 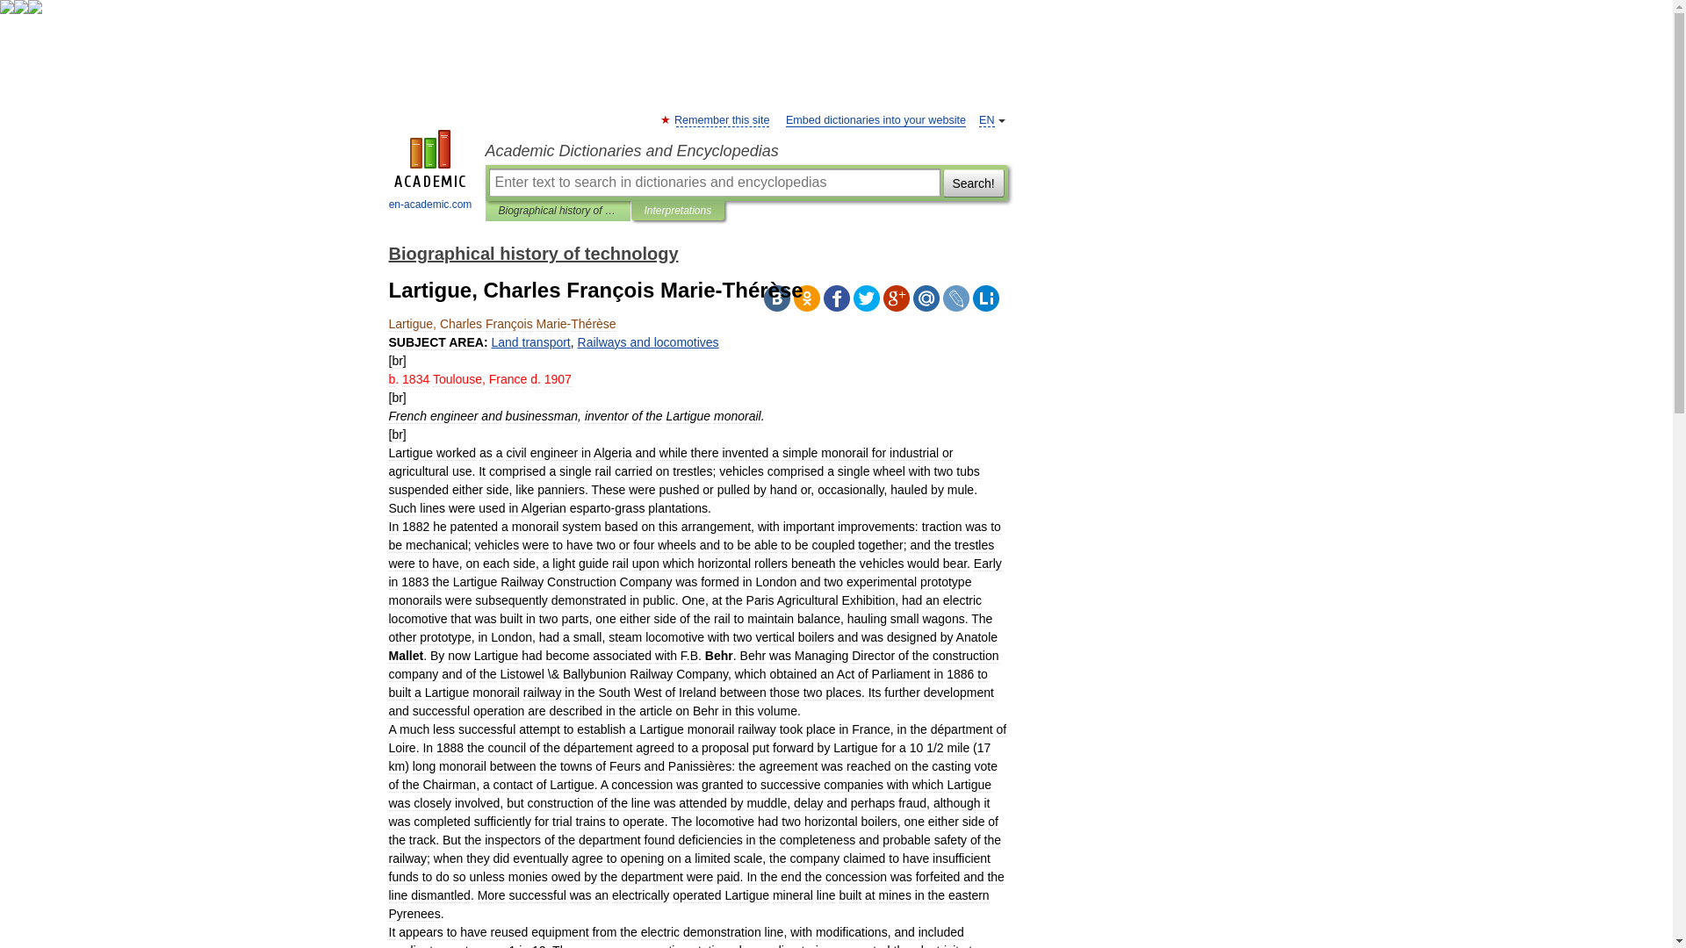 What do you see at coordinates (532, 253) in the screenshot?
I see `Biographical history of technology` at bounding box center [532, 253].